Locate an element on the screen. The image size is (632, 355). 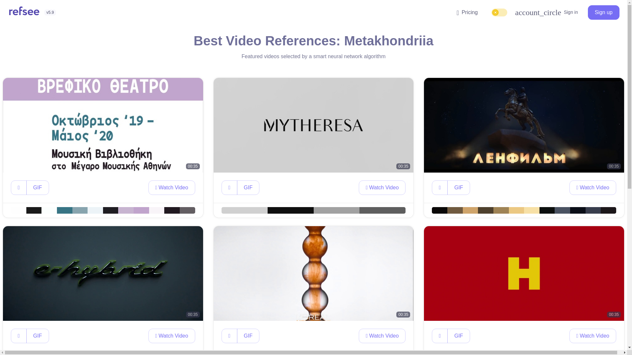
Watch Video is located at coordinates (592, 187).